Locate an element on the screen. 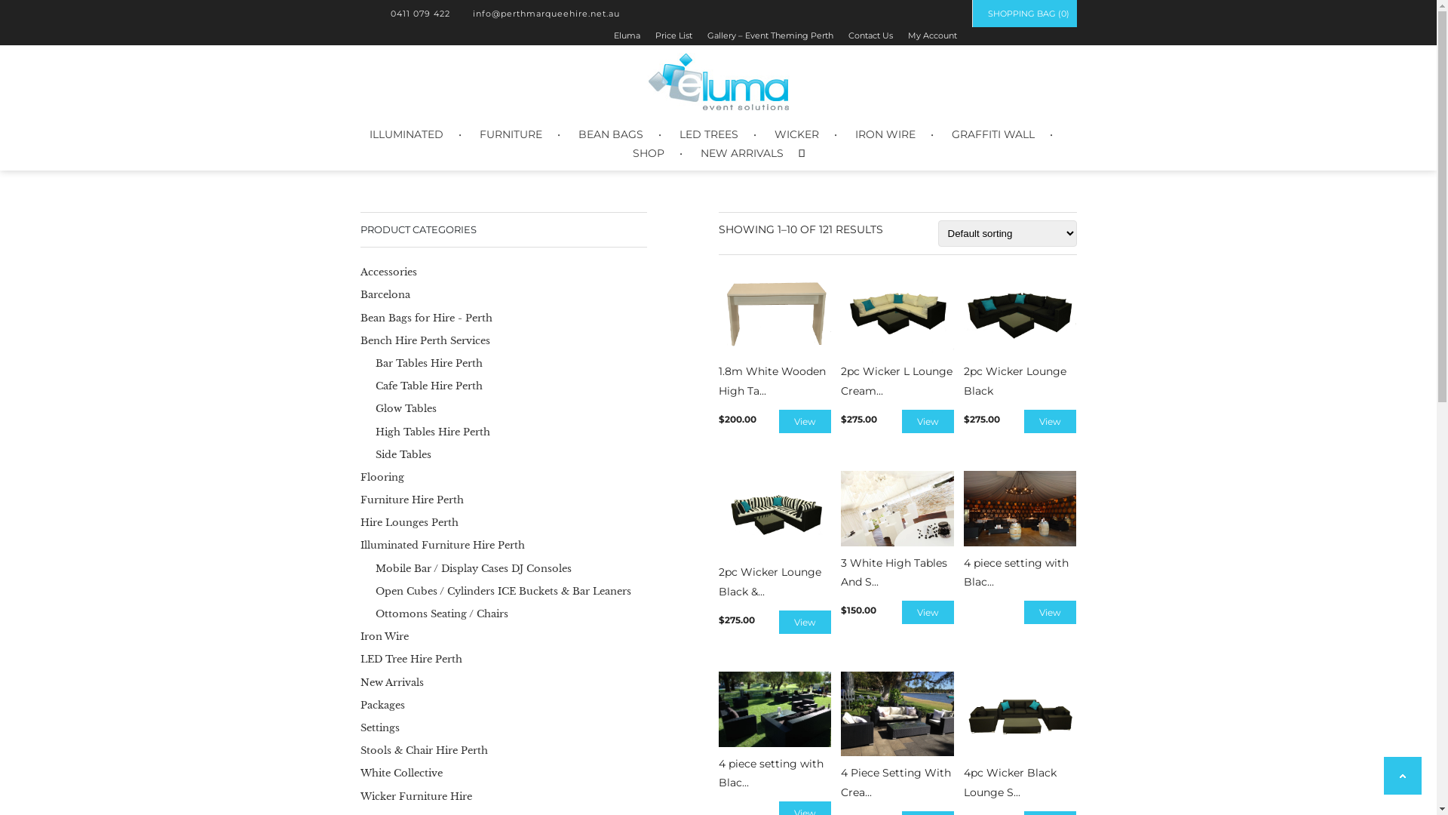  Ottomons Seating / Chairs is located at coordinates (442, 614).